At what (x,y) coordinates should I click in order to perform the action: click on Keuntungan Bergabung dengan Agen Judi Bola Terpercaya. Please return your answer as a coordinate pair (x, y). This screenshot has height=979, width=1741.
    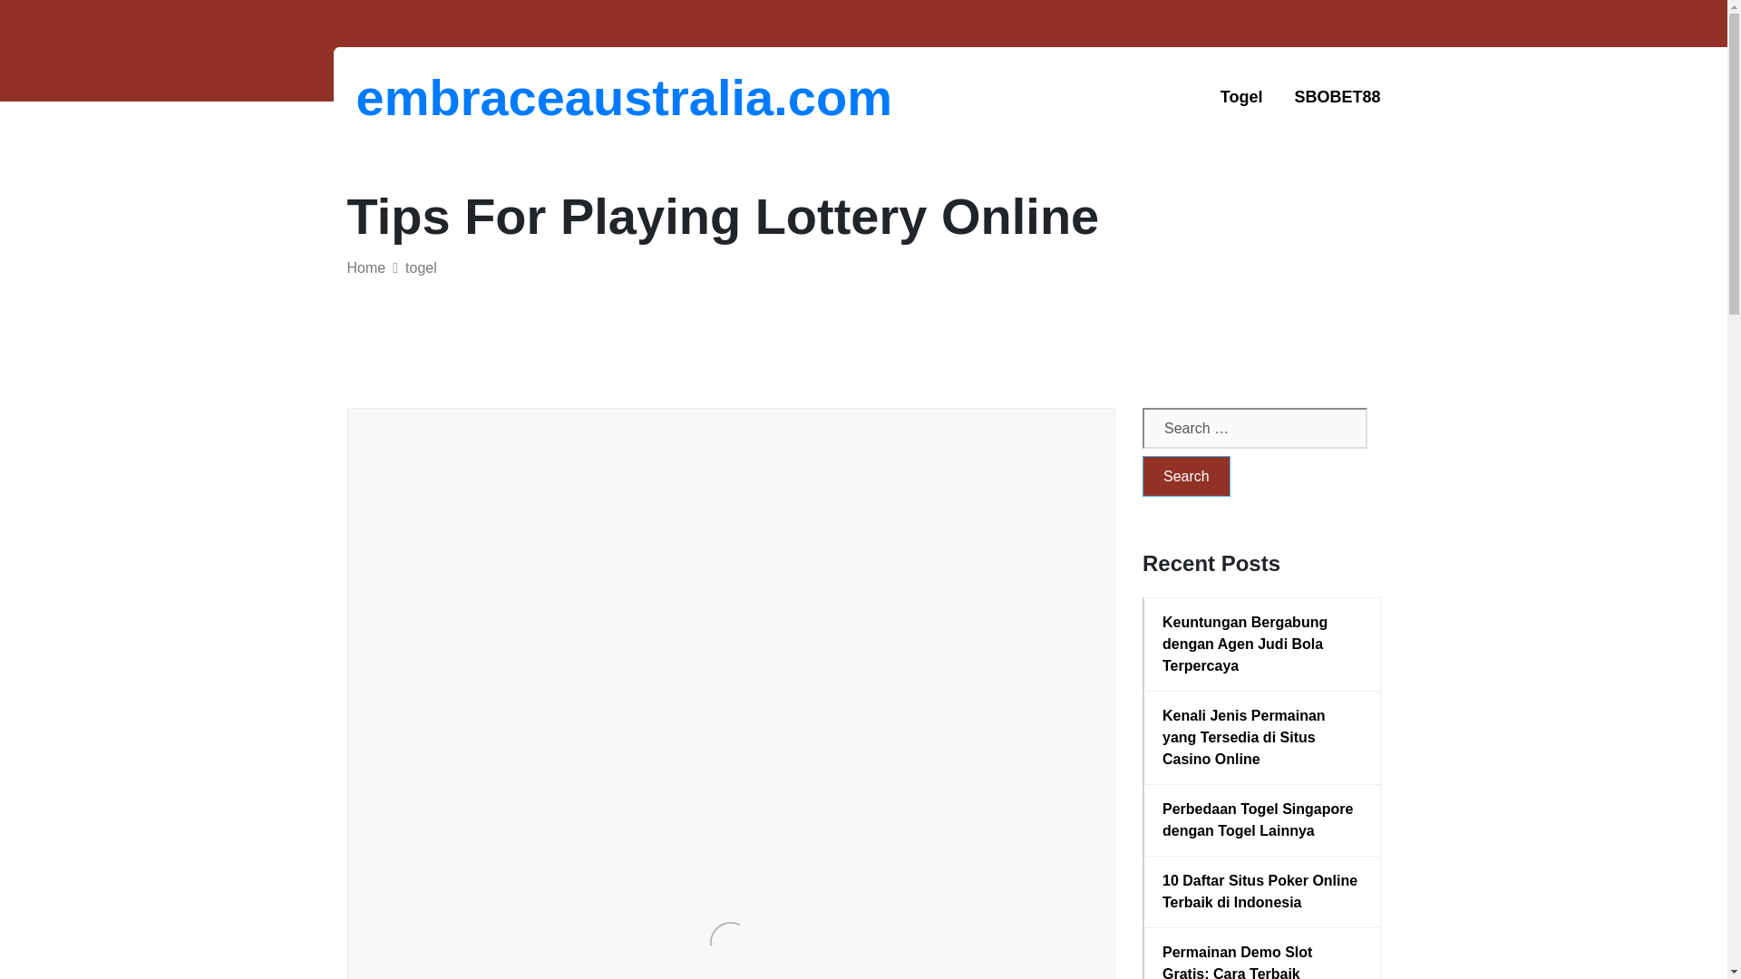
    Looking at the image, I should click on (1262, 645).